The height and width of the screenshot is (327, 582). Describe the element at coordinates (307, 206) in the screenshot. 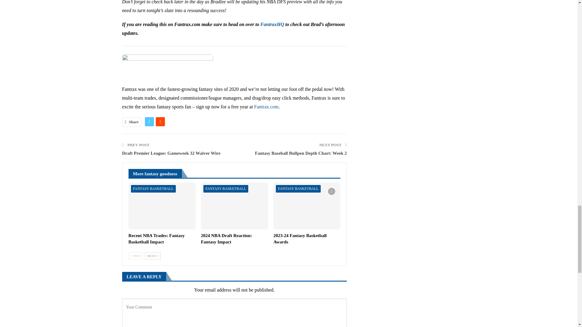

I see `2023-24 Fantasy Basketball Awards` at that location.